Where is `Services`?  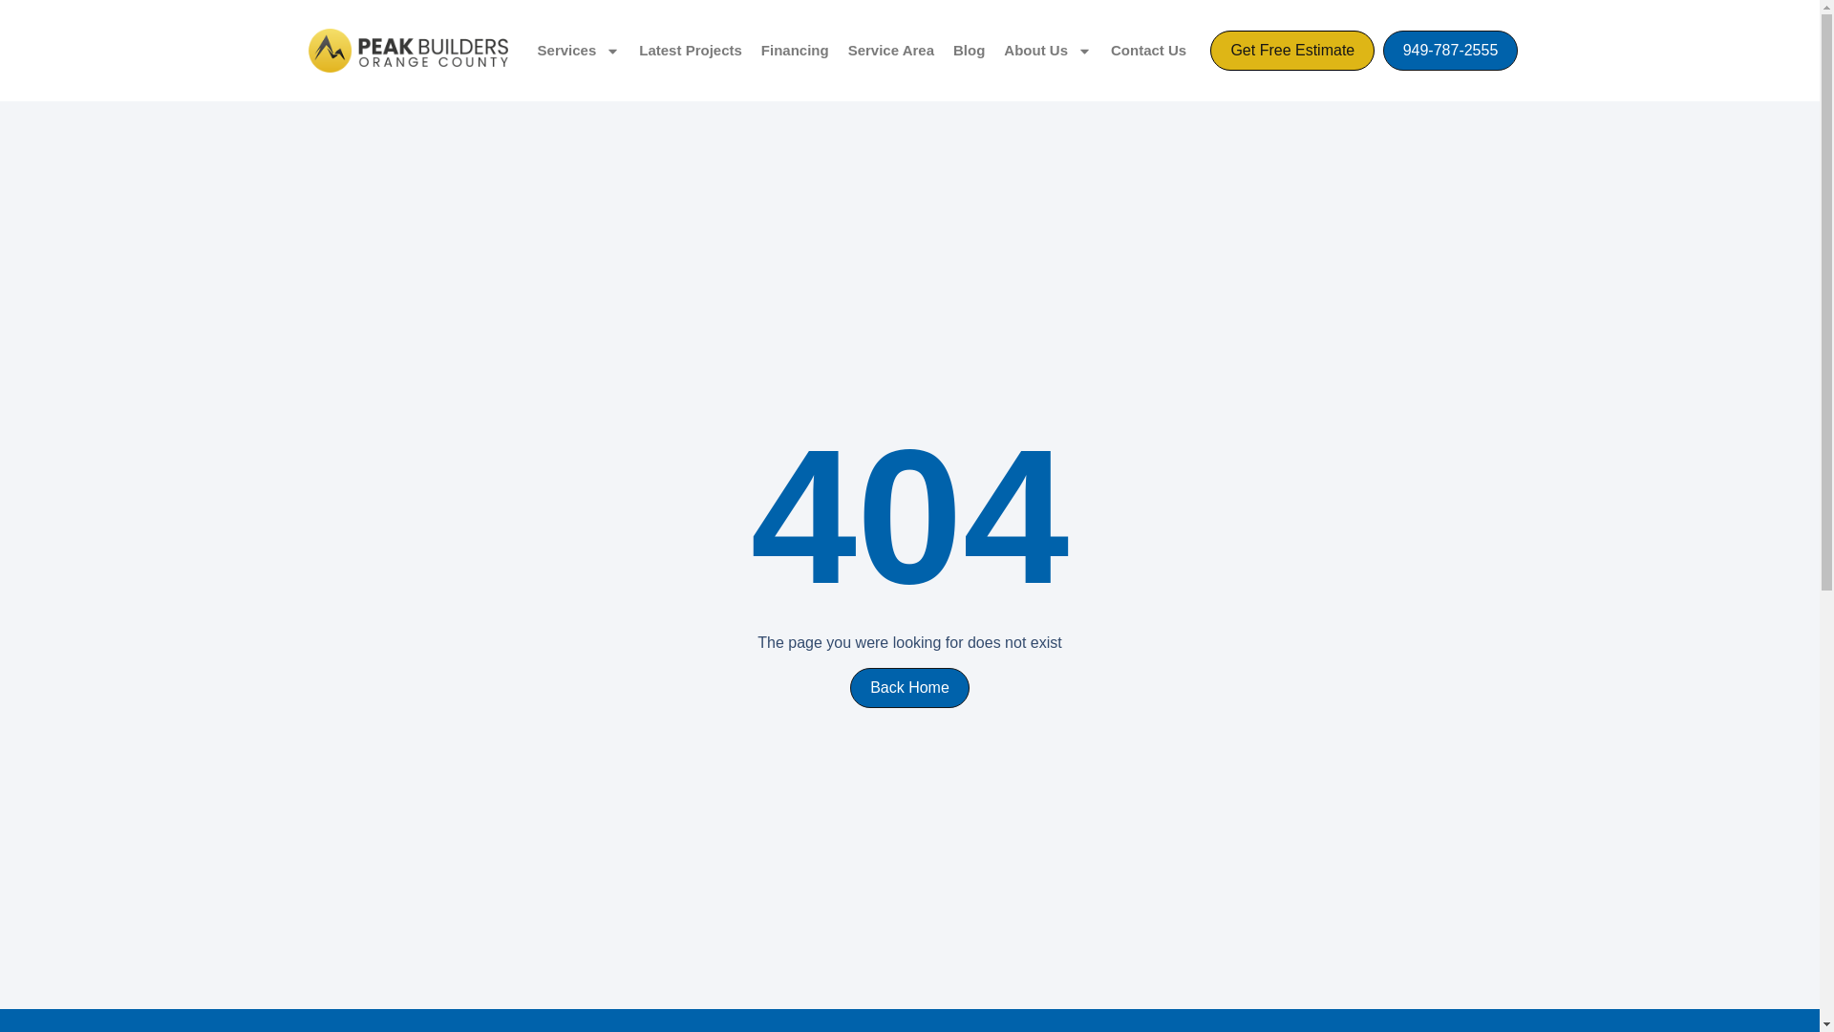
Services is located at coordinates (579, 50).